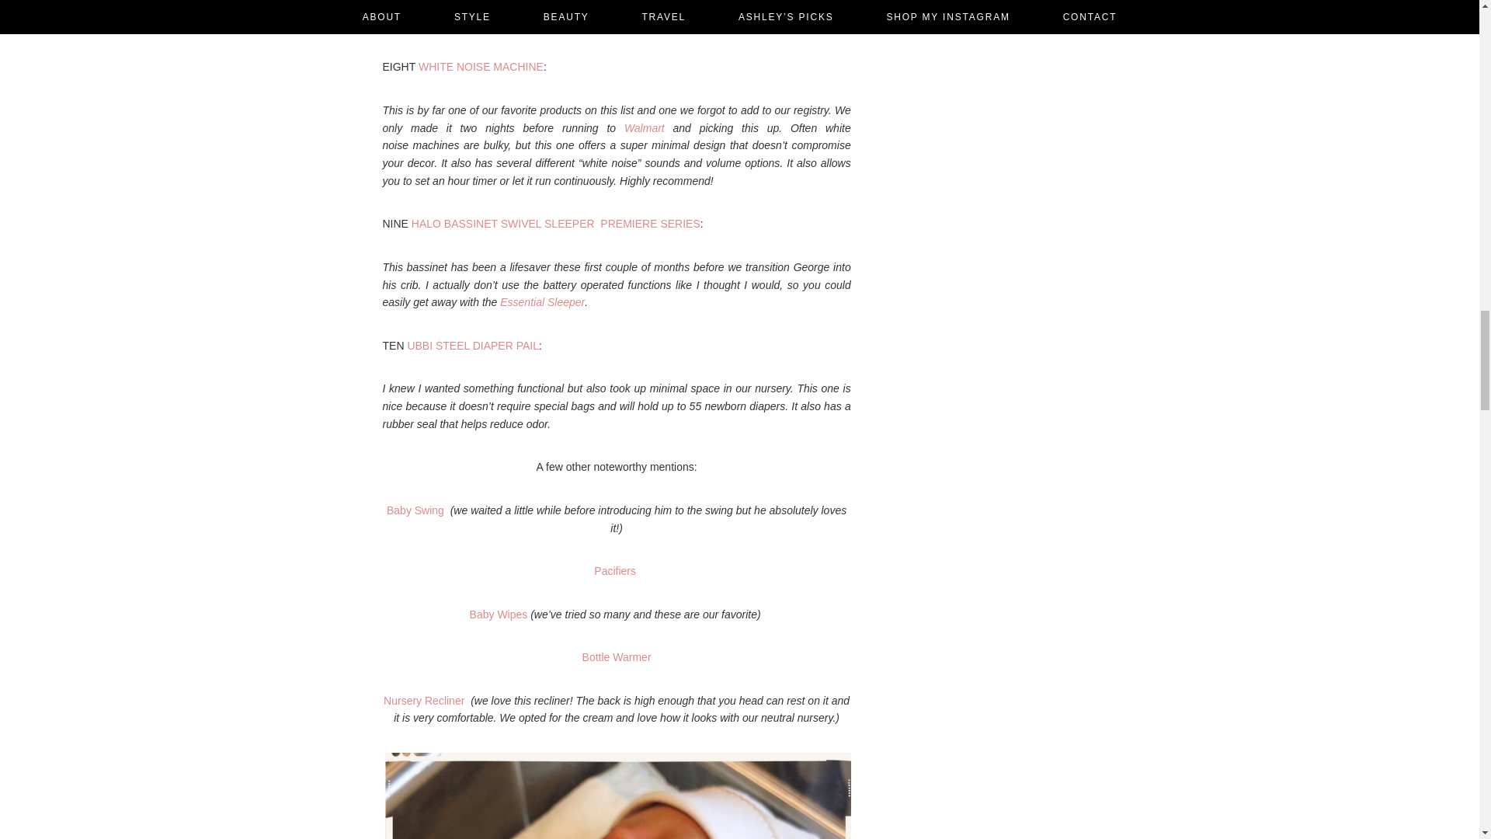  Describe the element at coordinates (481, 66) in the screenshot. I see `WHITE NOISE MACHINE` at that location.